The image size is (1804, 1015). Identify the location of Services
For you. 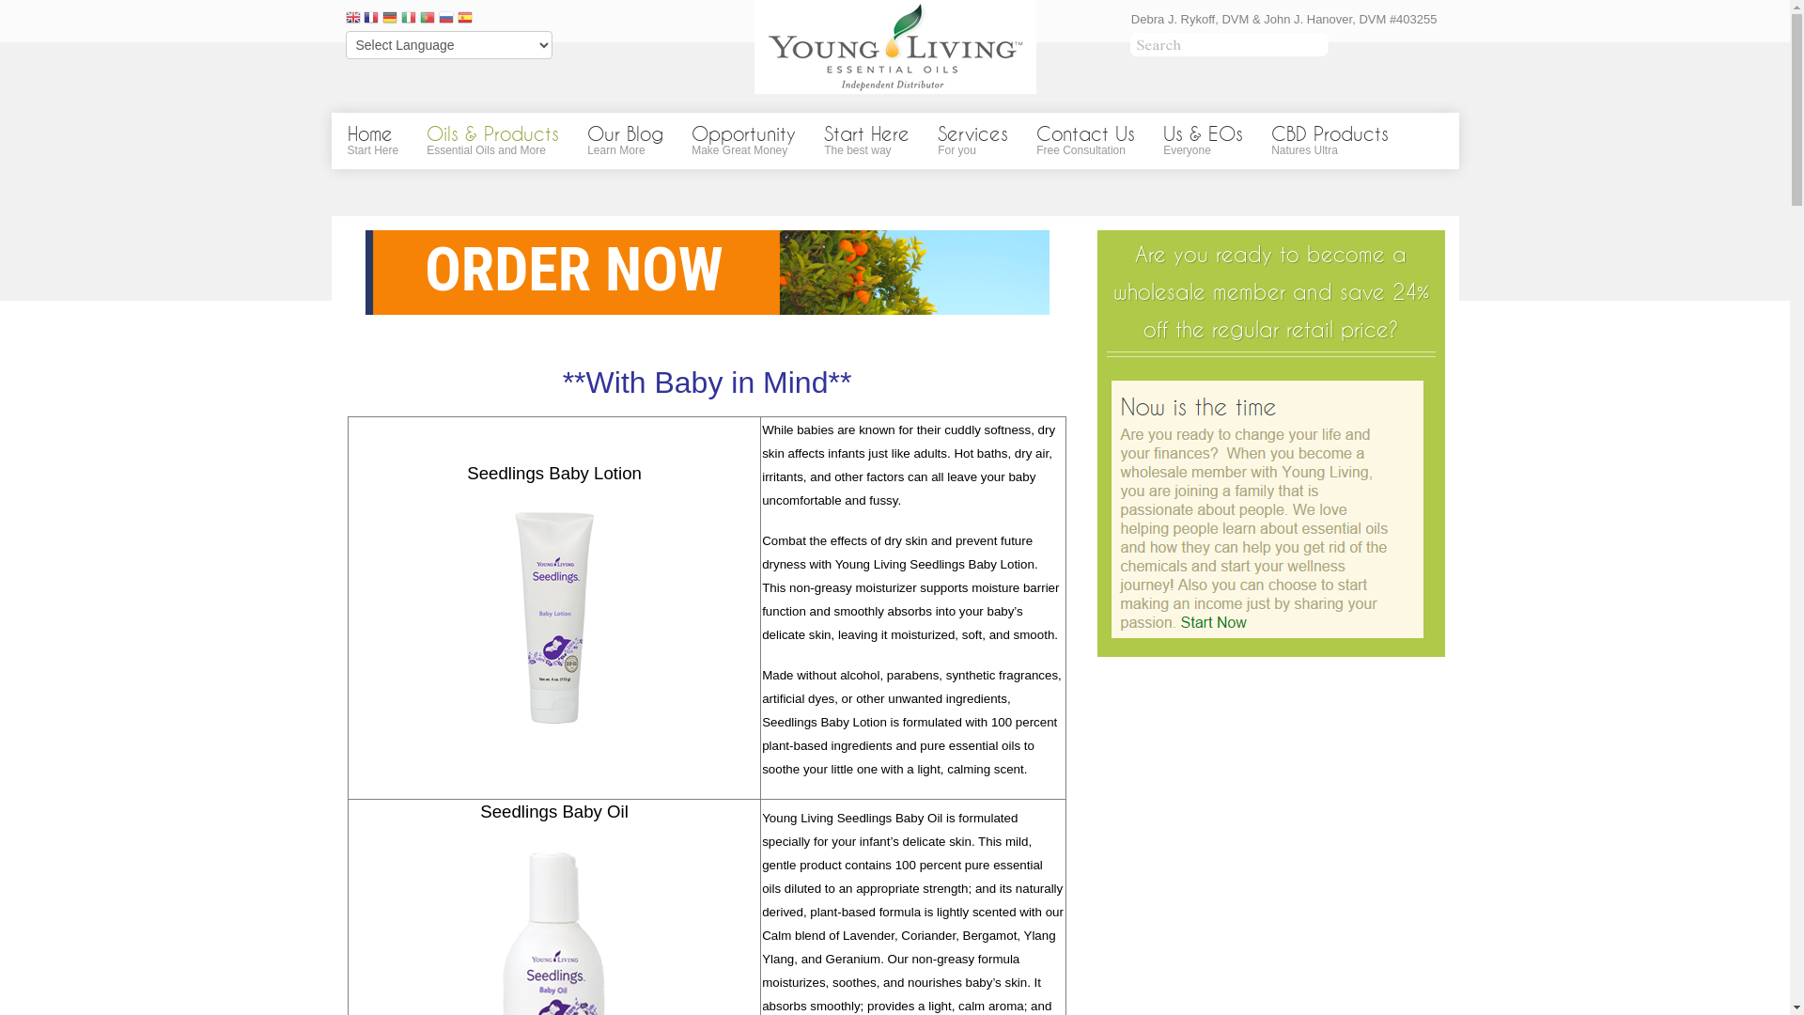
(973, 141).